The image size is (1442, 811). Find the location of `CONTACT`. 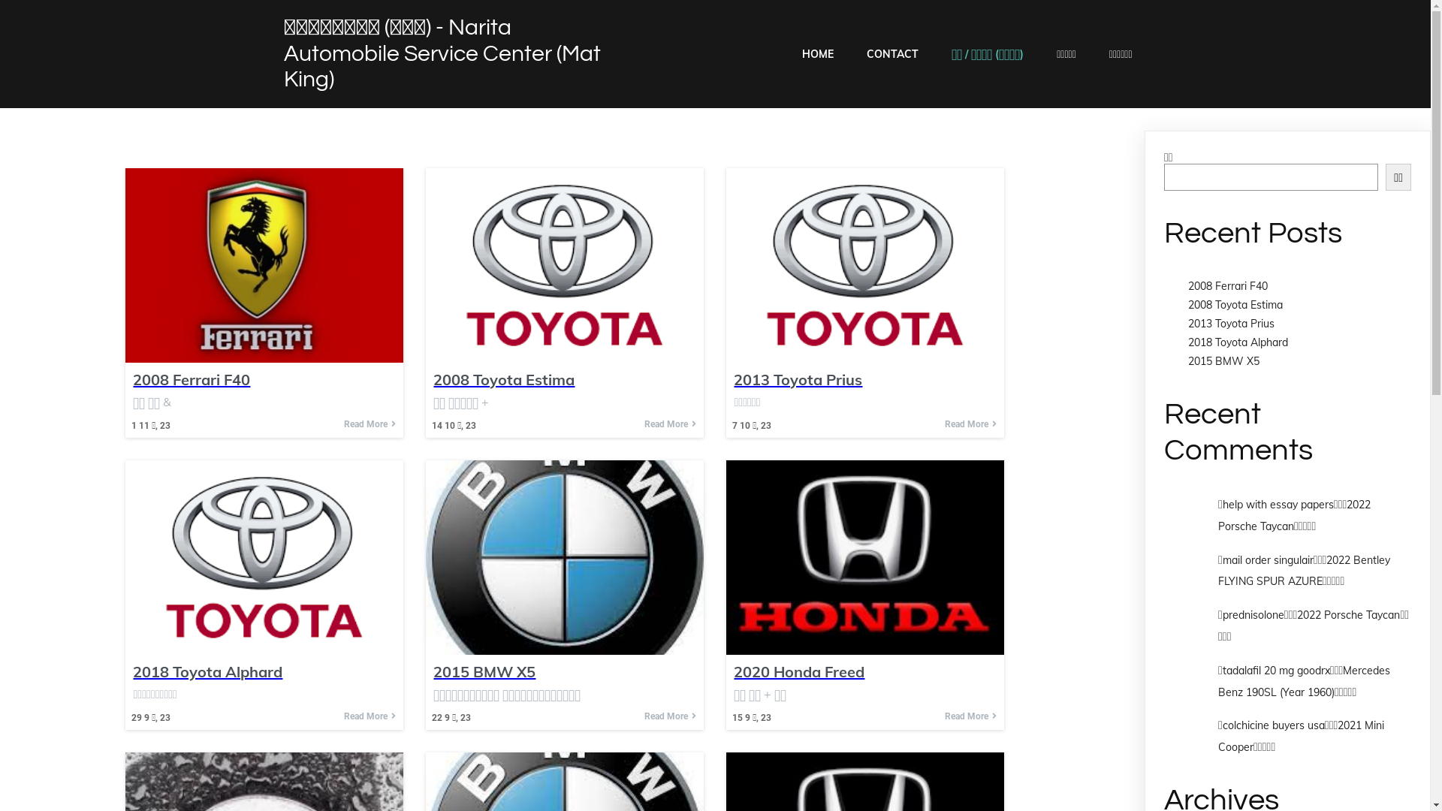

CONTACT is located at coordinates (892, 54).